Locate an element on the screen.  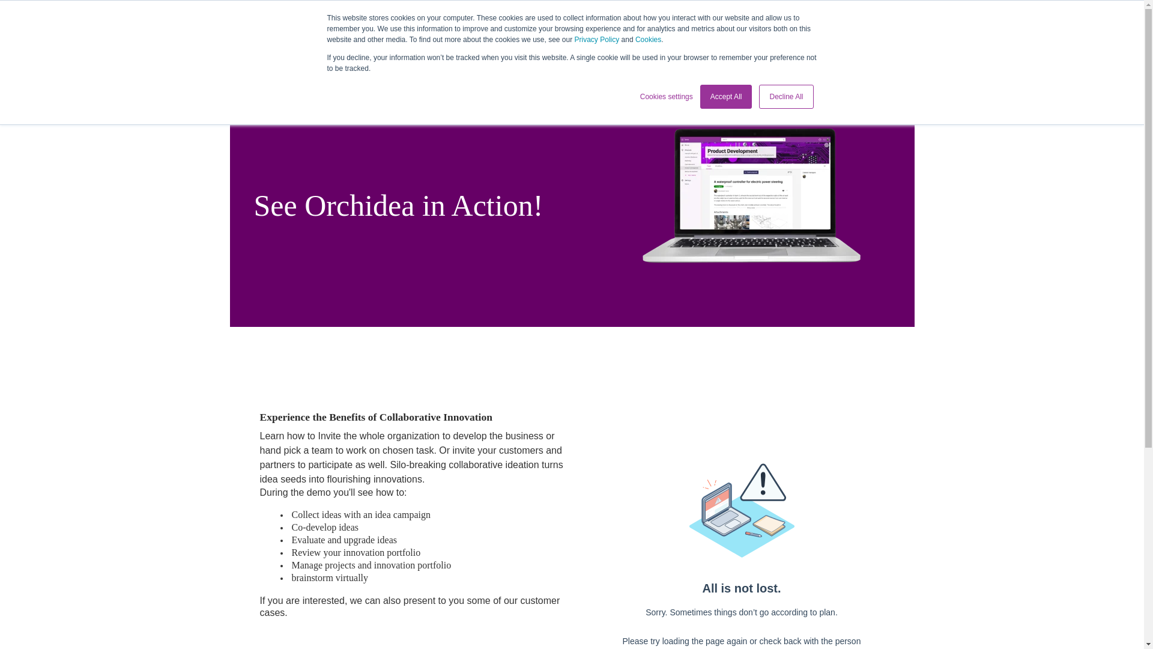
Cookies settings is located at coordinates (666, 96).